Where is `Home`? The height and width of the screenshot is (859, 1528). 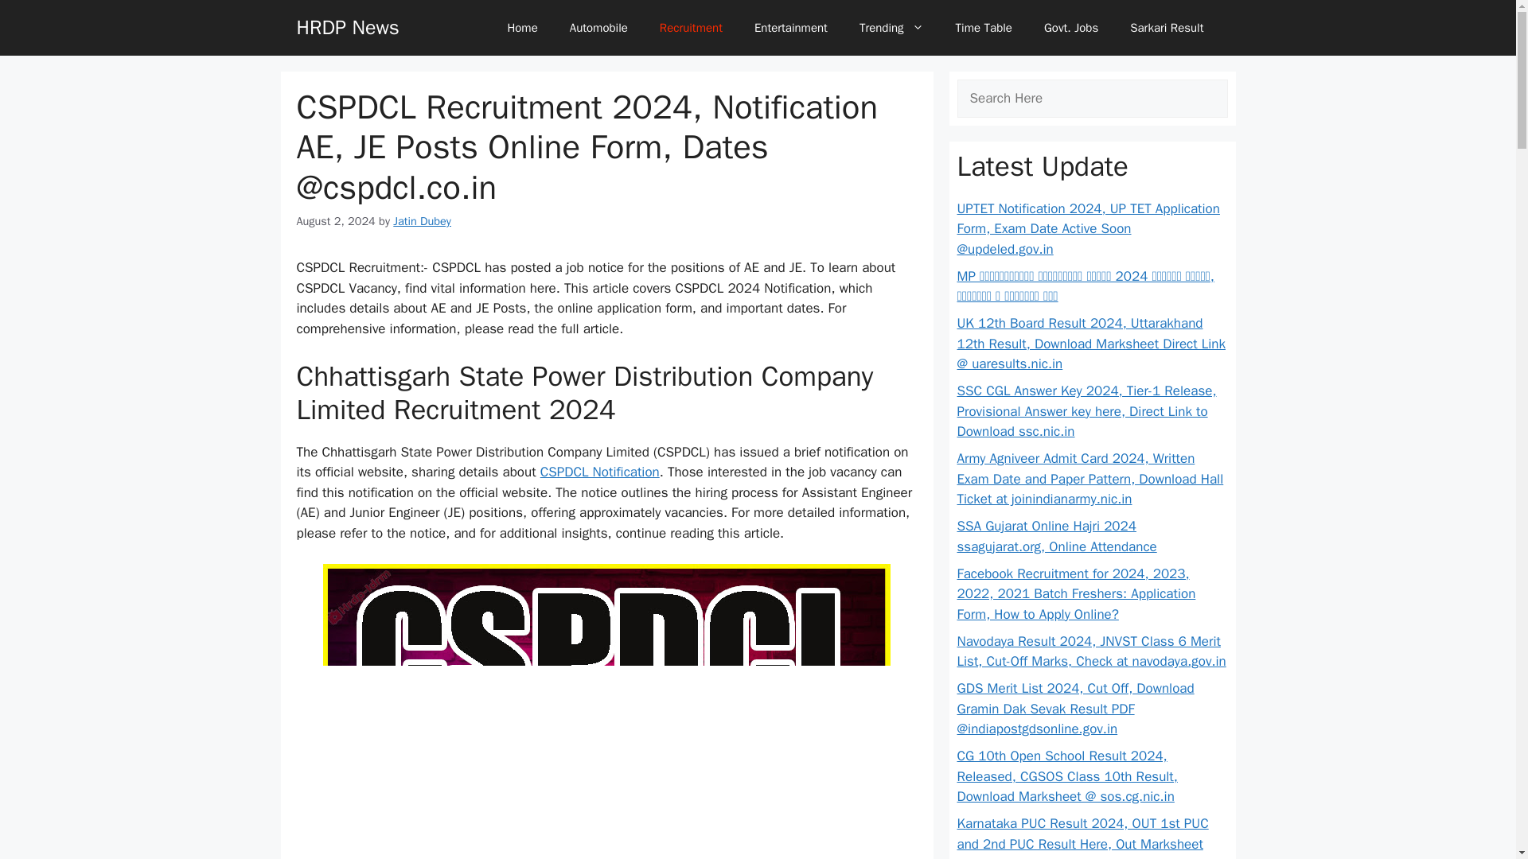
Home is located at coordinates (522, 27).